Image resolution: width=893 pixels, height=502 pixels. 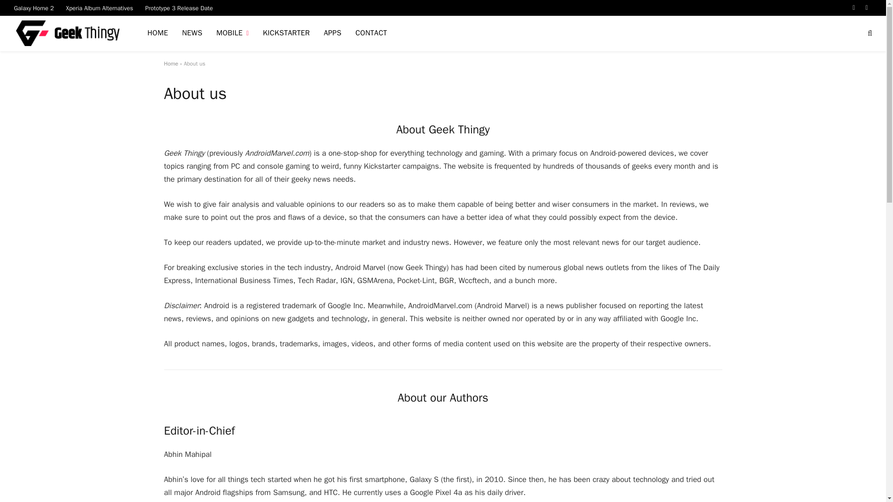 What do you see at coordinates (157, 33) in the screenshot?
I see `HOME` at bounding box center [157, 33].